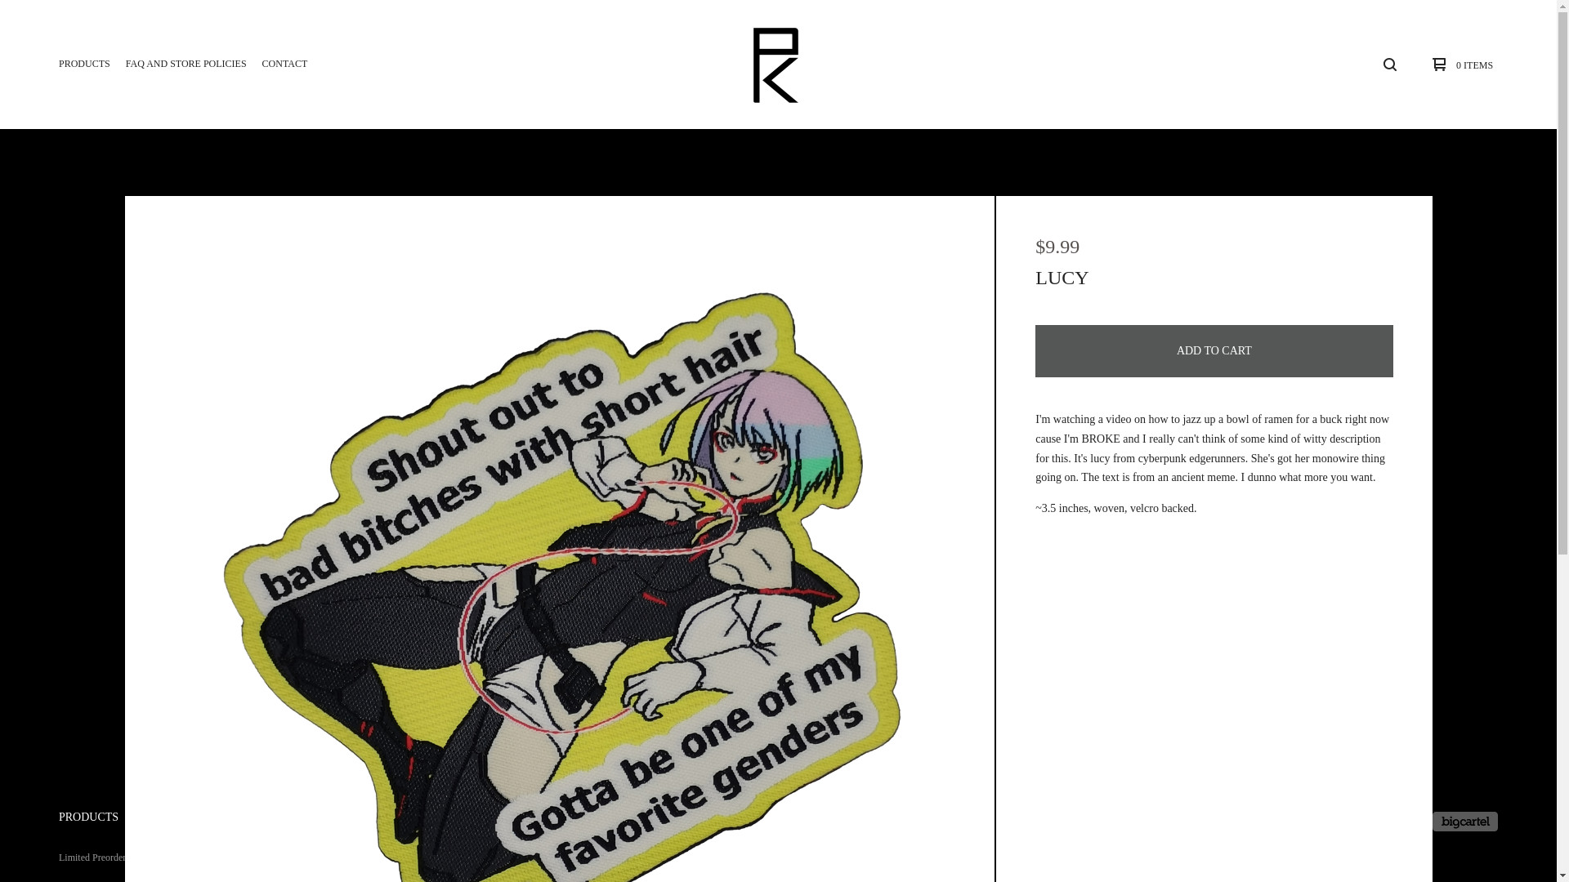 The height and width of the screenshot is (882, 1569). I want to click on Products, so click(83, 64).